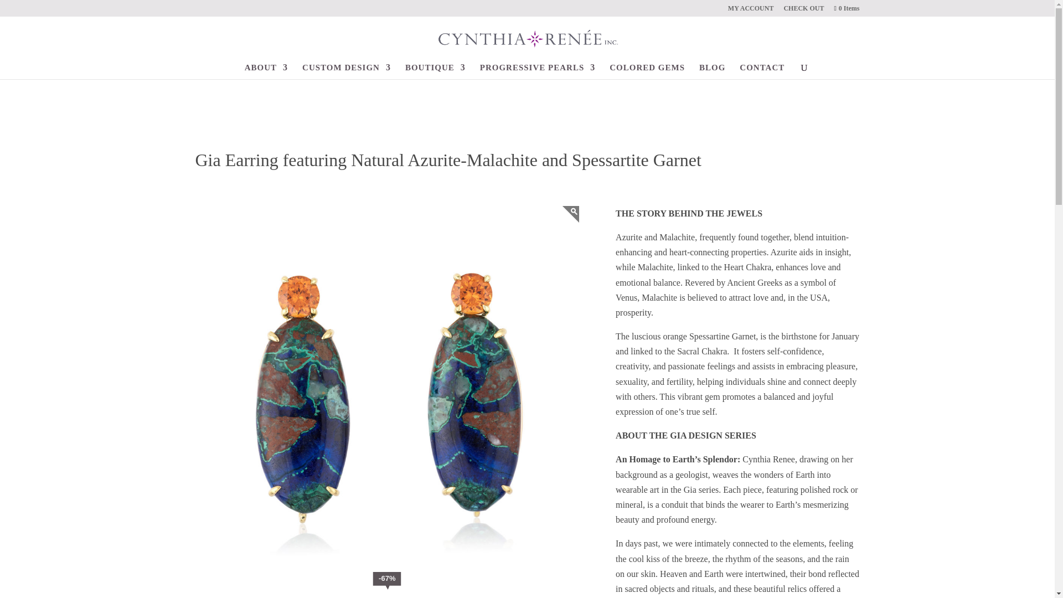 This screenshot has width=1063, height=598. What do you see at coordinates (751, 11) in the screenshot?
I see `MY ACCOUNT` at bounding box center [751, 11].